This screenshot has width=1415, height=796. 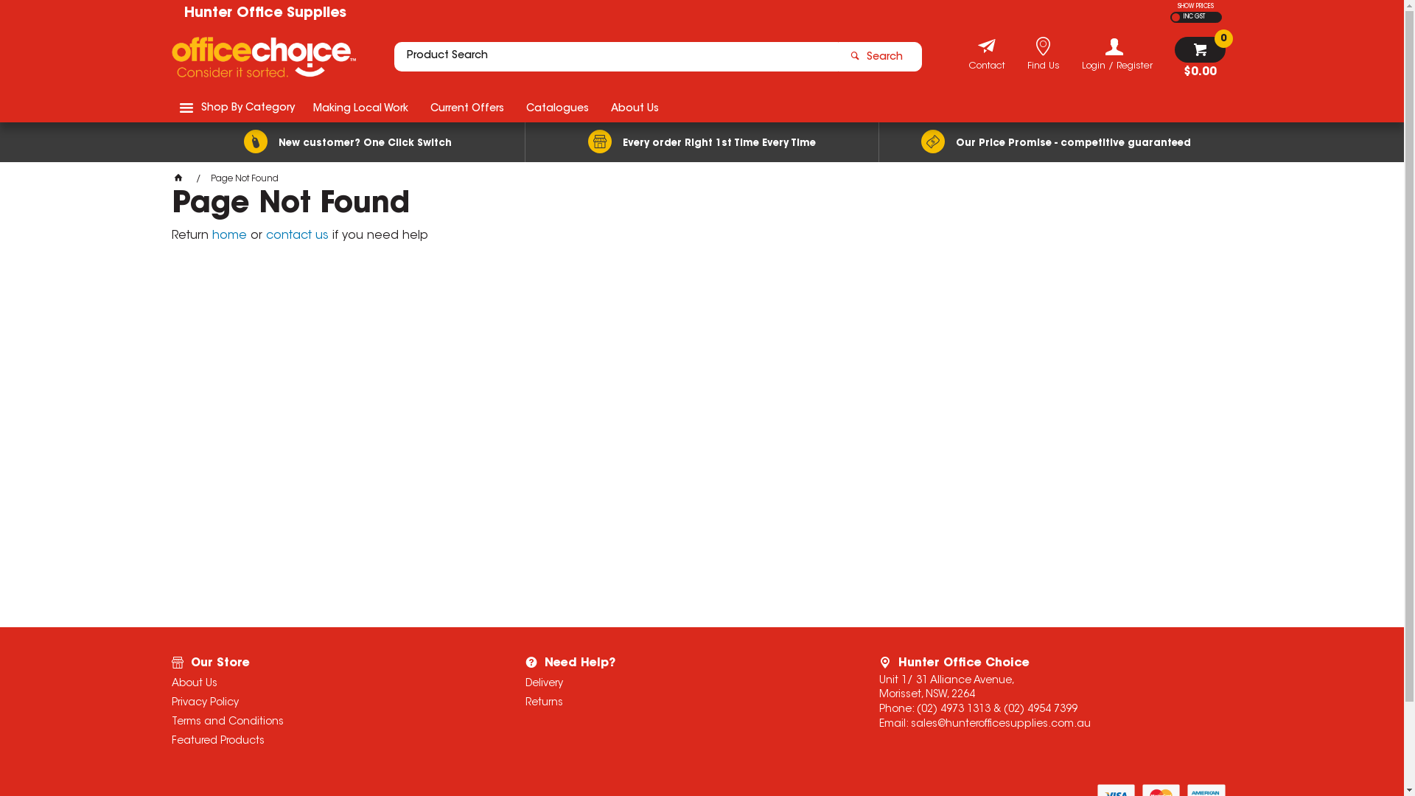 I want to click on Our Price Promise - competitive guaranteed, so click(x=1055, y=142).